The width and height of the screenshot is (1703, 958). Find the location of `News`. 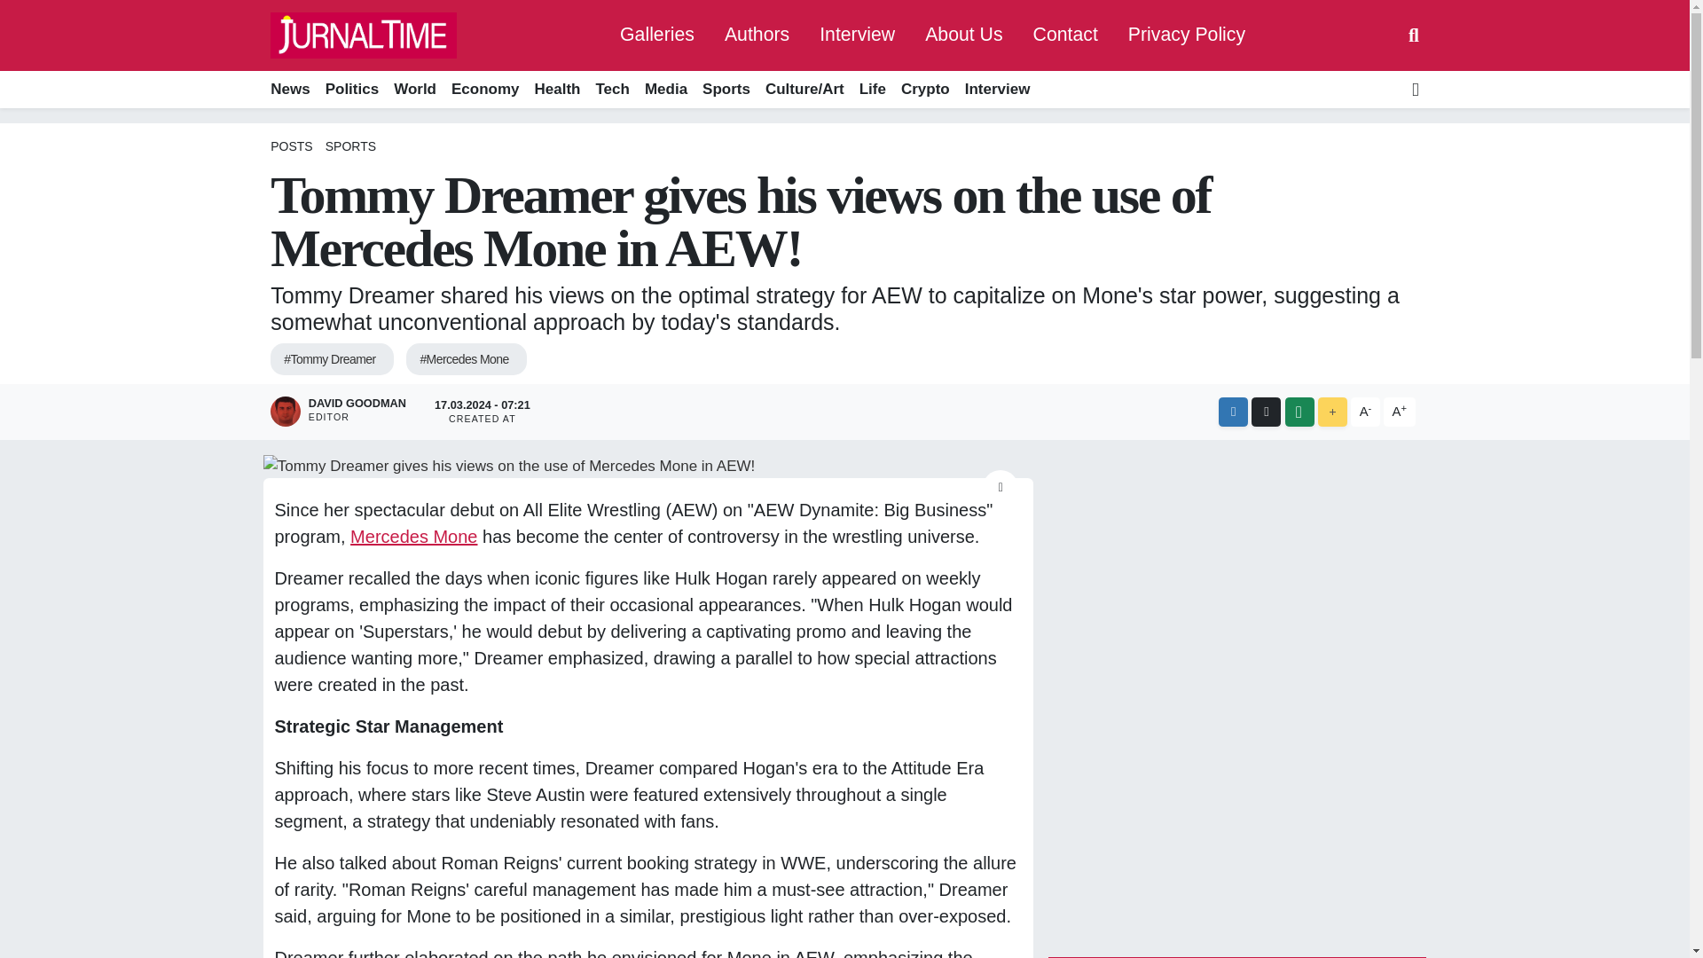

News is located at coordinates (294, 90).